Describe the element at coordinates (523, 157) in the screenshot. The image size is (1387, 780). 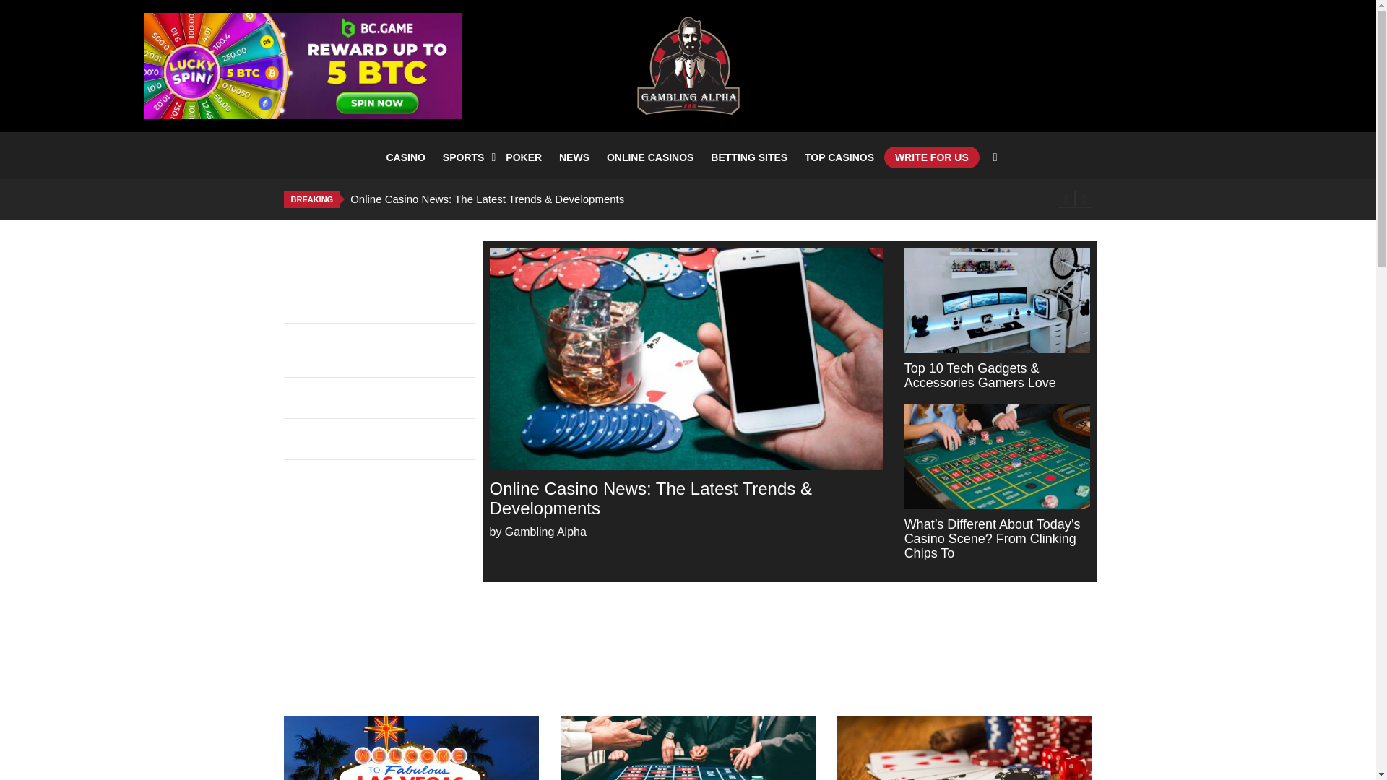
I see `POKER` at that location.